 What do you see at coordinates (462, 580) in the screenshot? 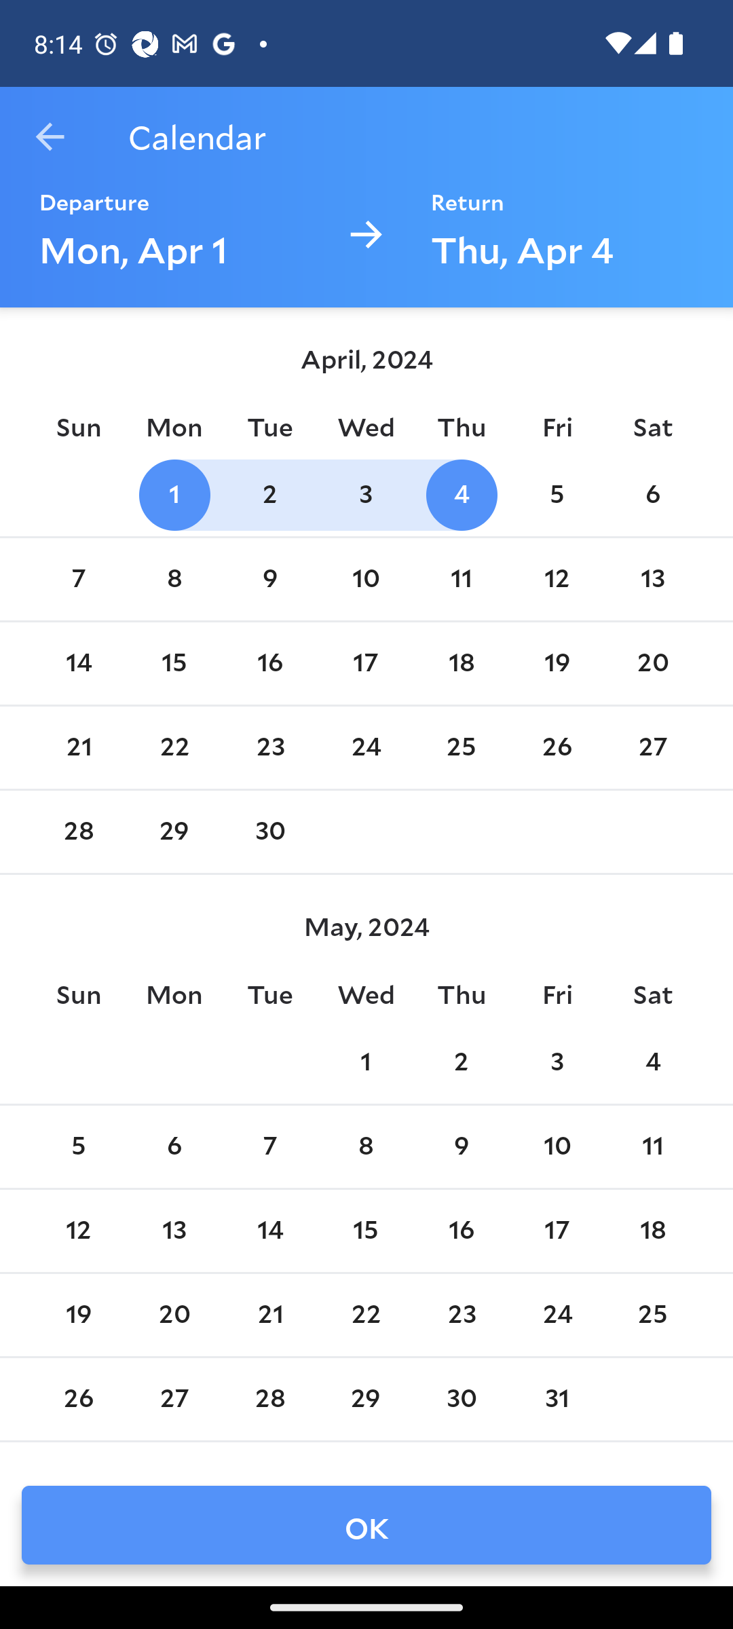
I see `11` at bounding box center [462, 580].